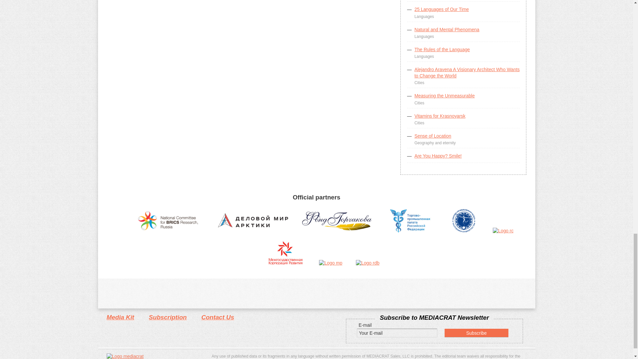 This screenshot has height=359, width=638. What do you see at coordinates (397, 333) in the screenshot?
I see `Your E-mail` at bounding box center [397, 333].